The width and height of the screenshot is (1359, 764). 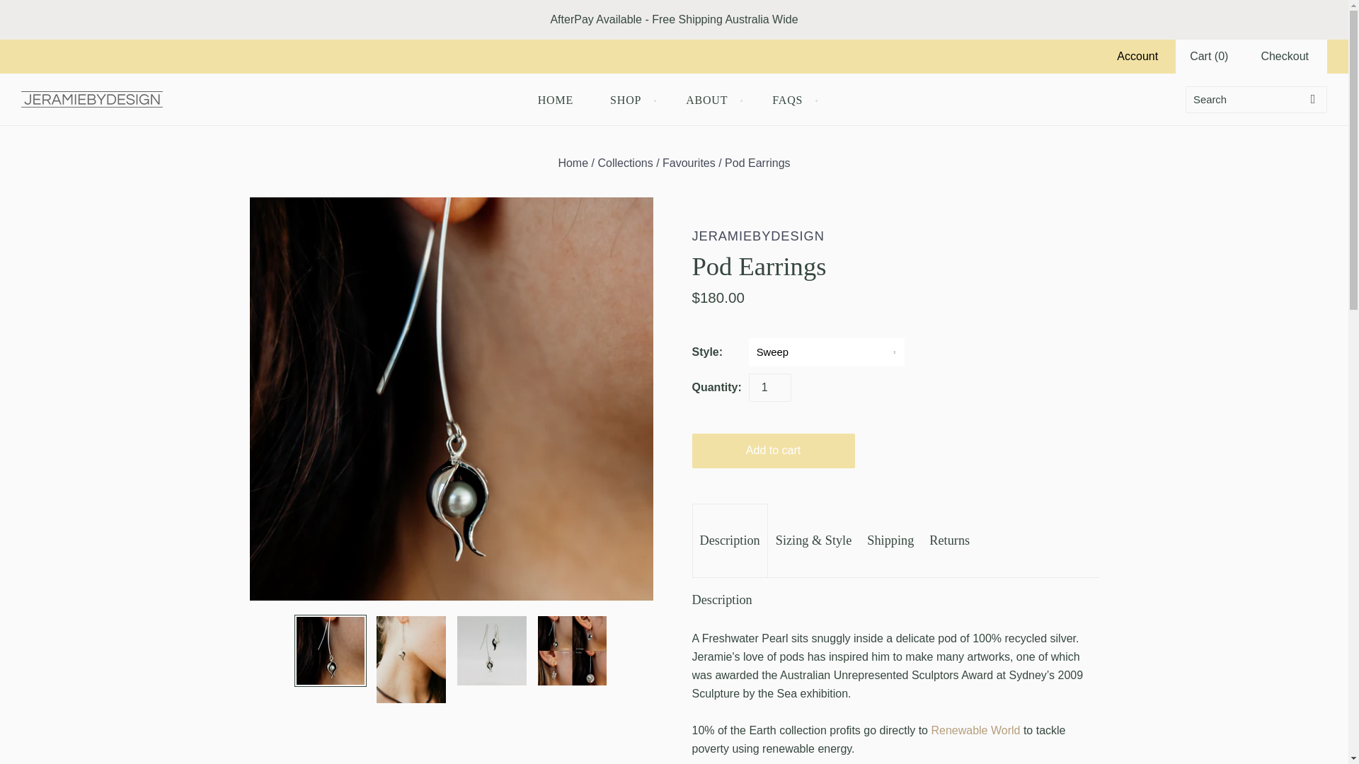 I want to click on AfterPay Available - Free Shipping Australia Wide, so click(x=674, y=20).